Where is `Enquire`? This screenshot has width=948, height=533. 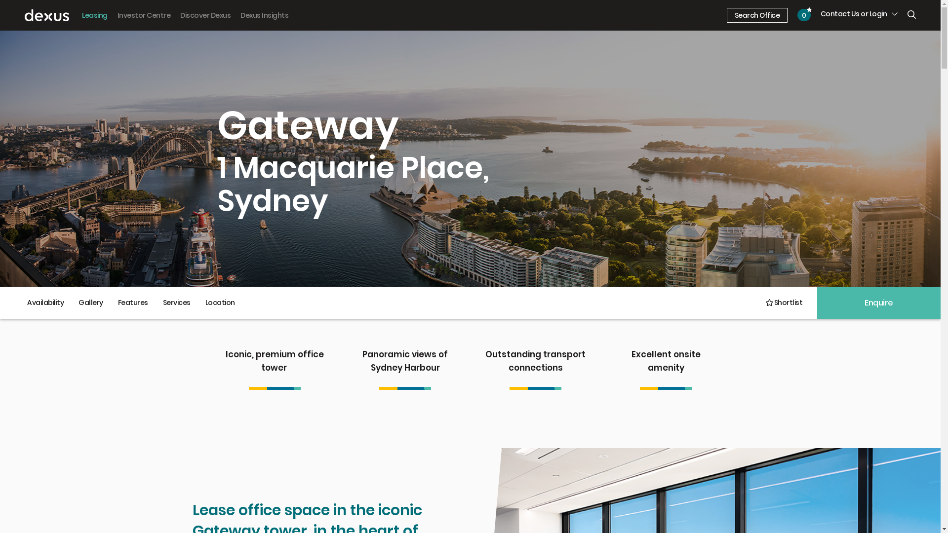 Enquire is located at coordinates (879, 303).